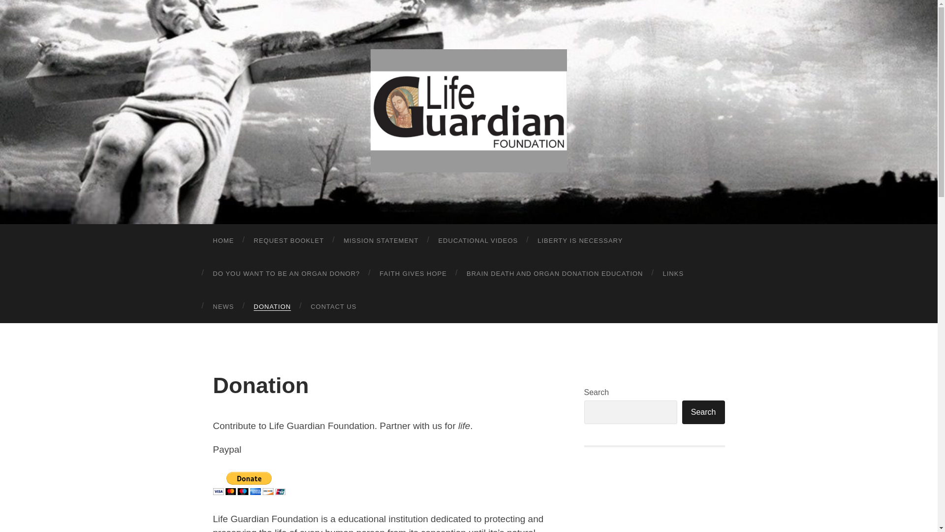 The height and width of the screenshot is (532, 945). Describe the element at coordinates (477, 240) in the screenshot. I see `EDUCATIONAL VIDEOS` at that location.